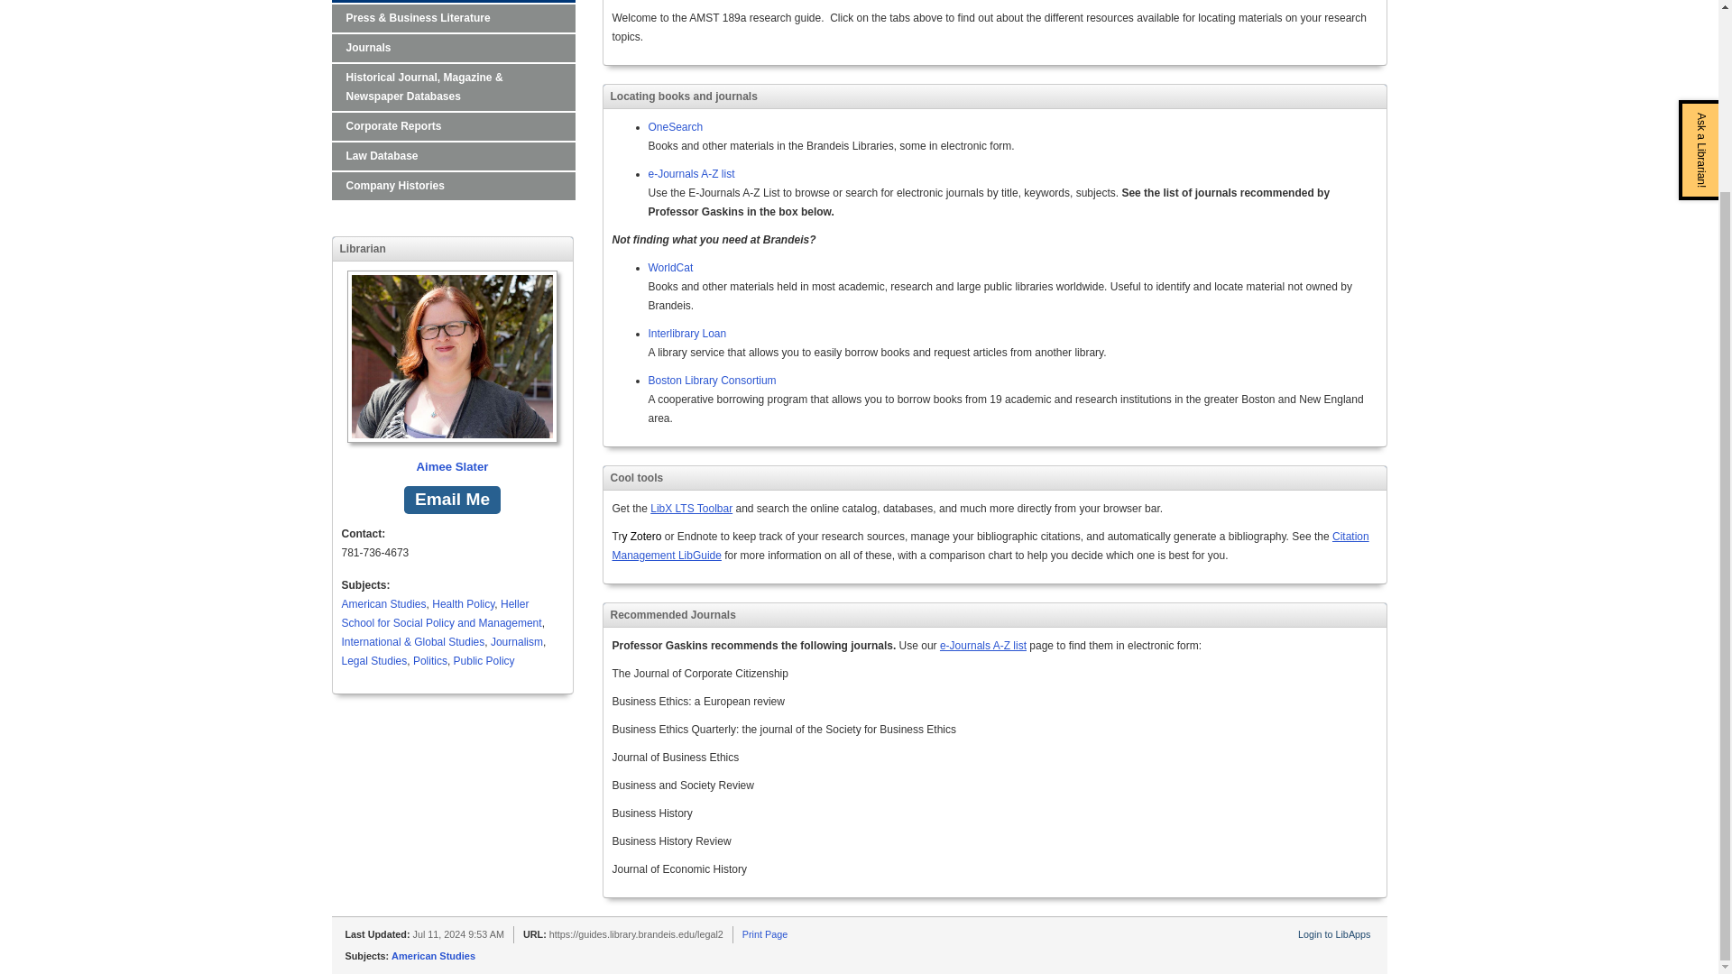  I want to click on Politics, so click(429, 660).